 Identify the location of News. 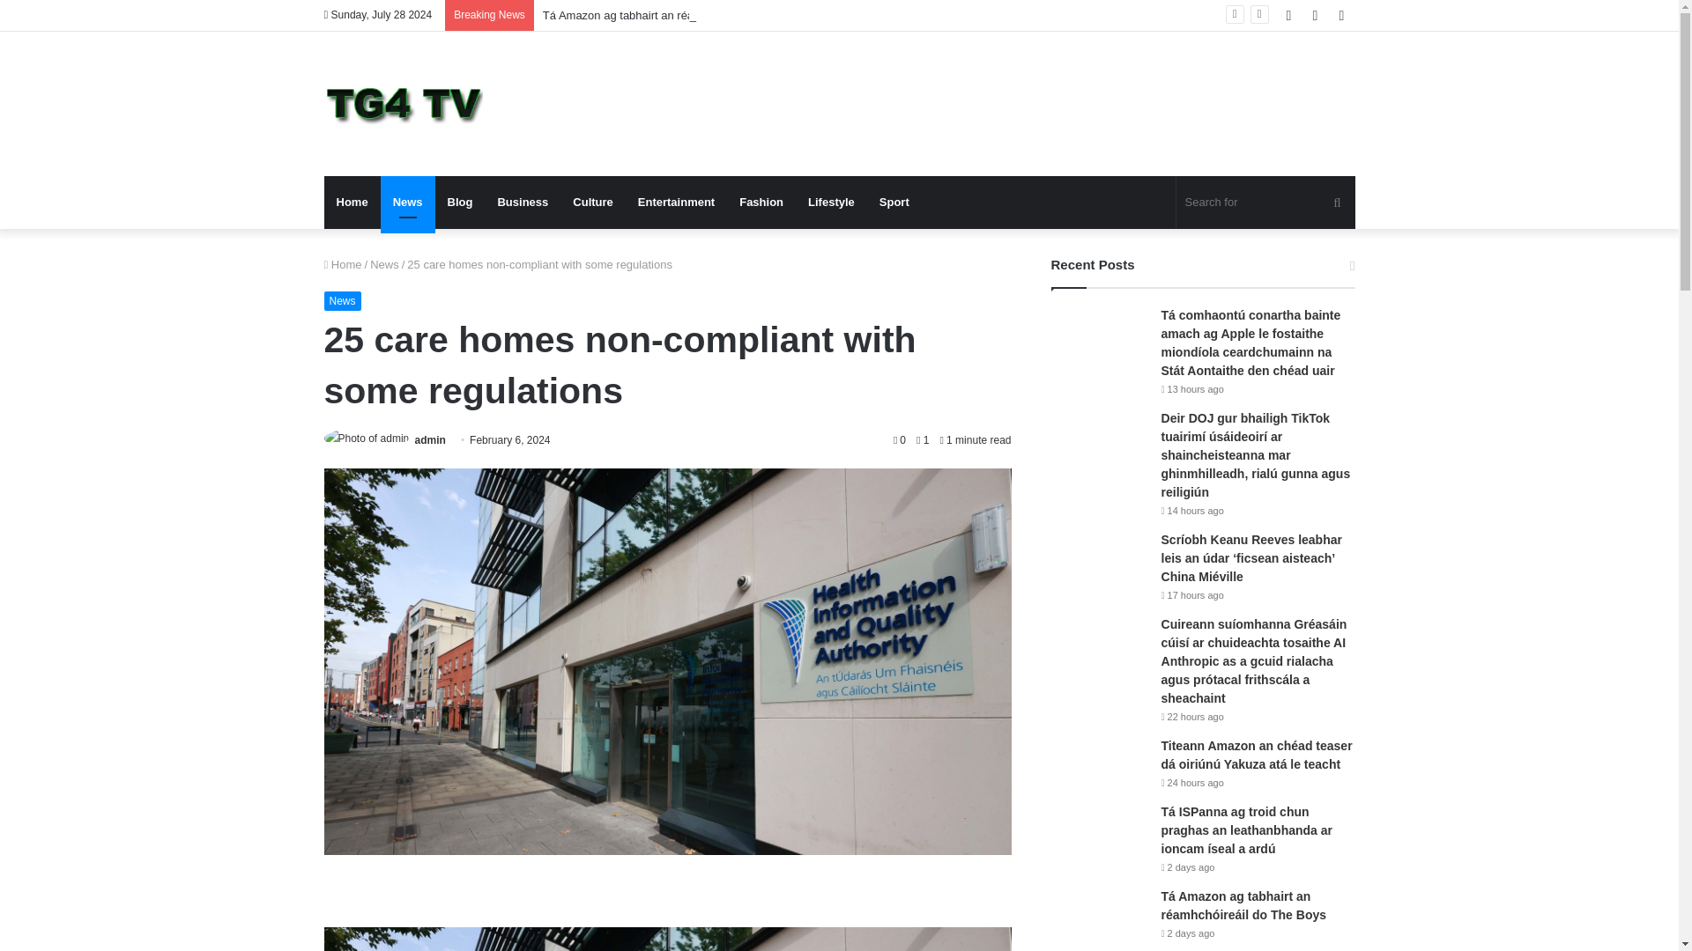
(407, 203).